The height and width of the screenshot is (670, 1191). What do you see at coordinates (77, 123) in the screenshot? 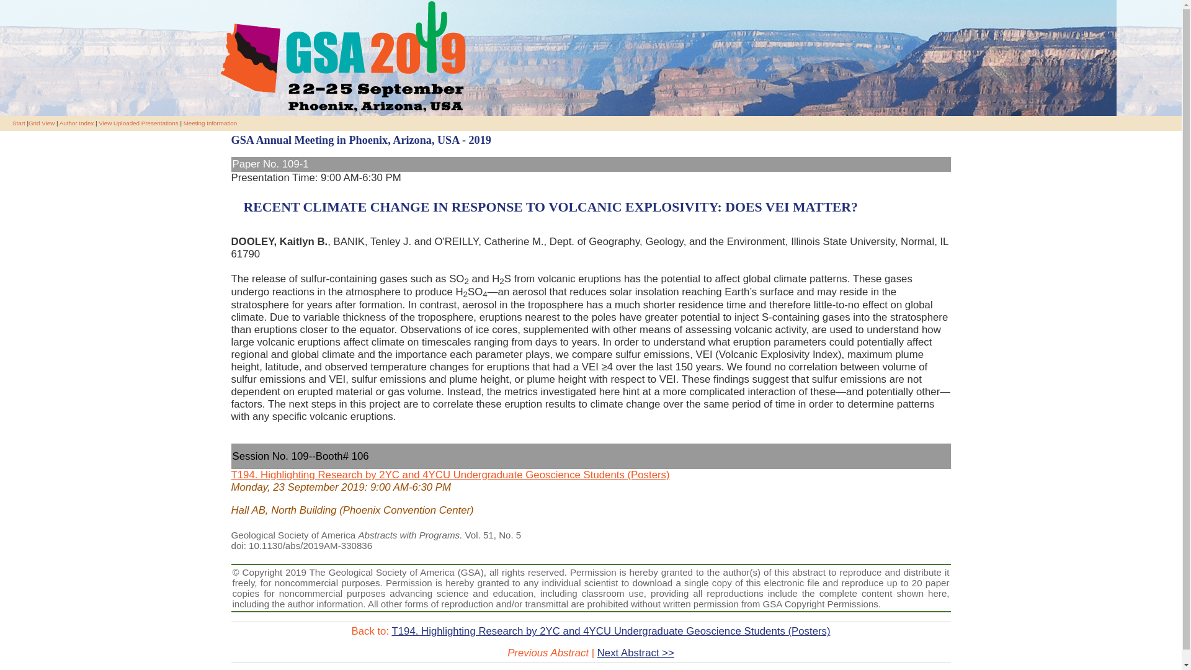
I see `Author Index` at bounding box center [77, 123].